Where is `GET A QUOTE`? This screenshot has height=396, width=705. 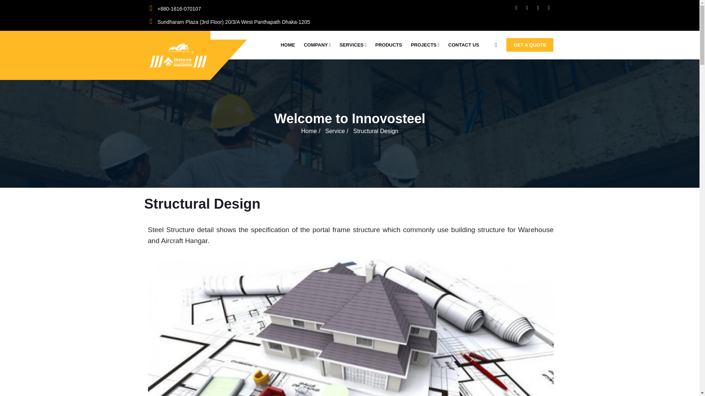 GET A QUOTE is located at coordinates (530, 45).